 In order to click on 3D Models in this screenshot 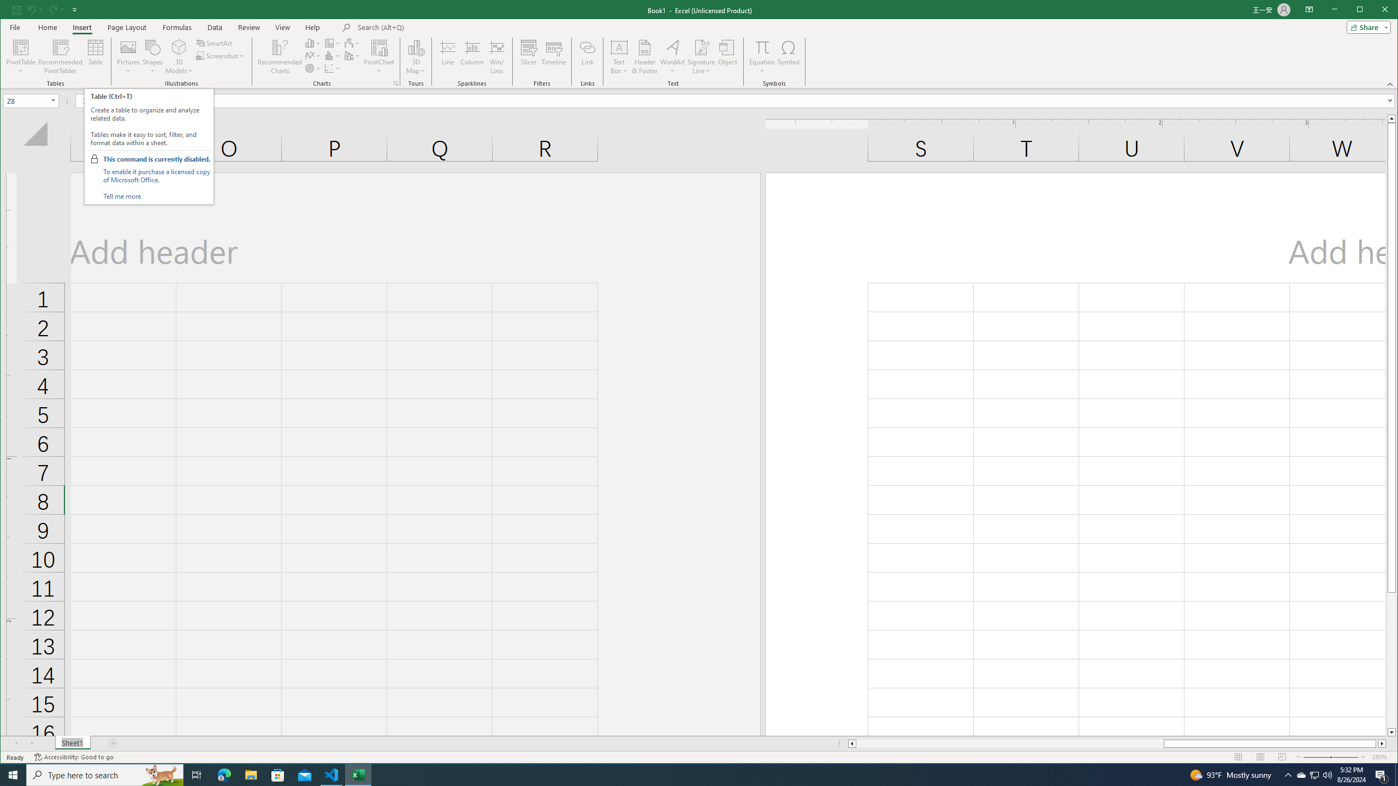, I will do `click(179, 57)`.